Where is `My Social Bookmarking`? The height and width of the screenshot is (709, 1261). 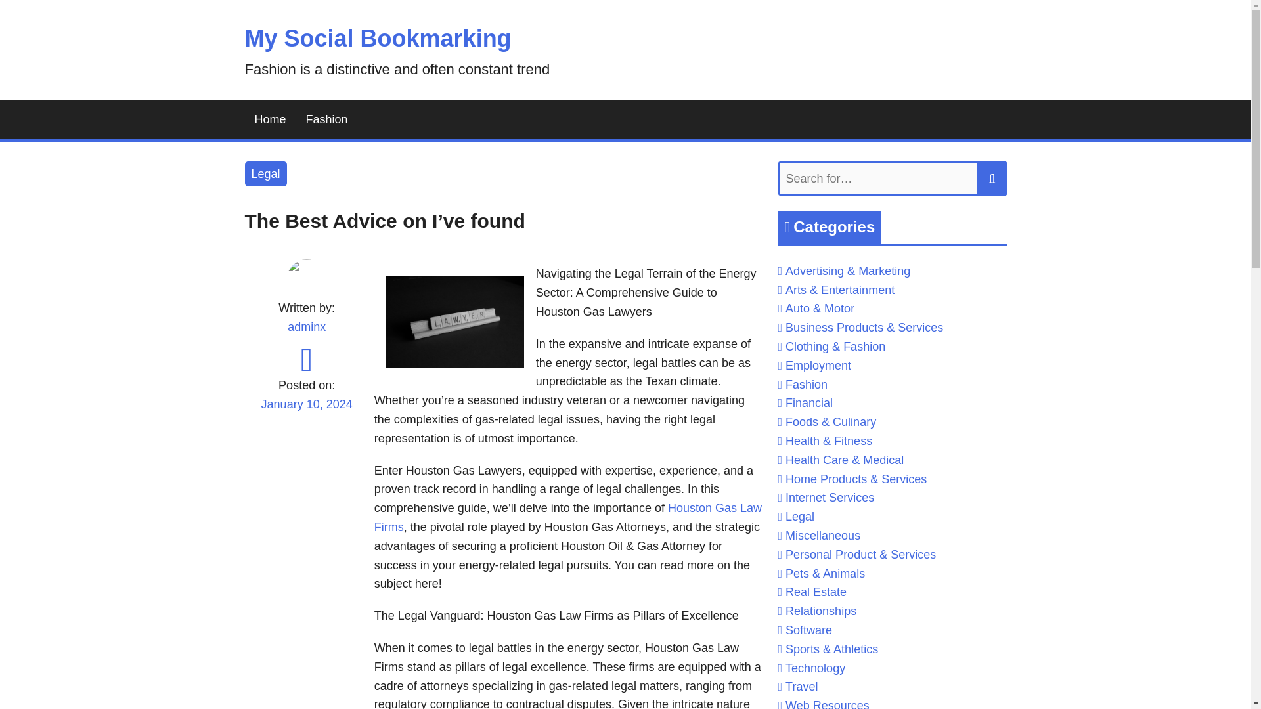
My Social Bookmarking is located at coordinates (377, 38).